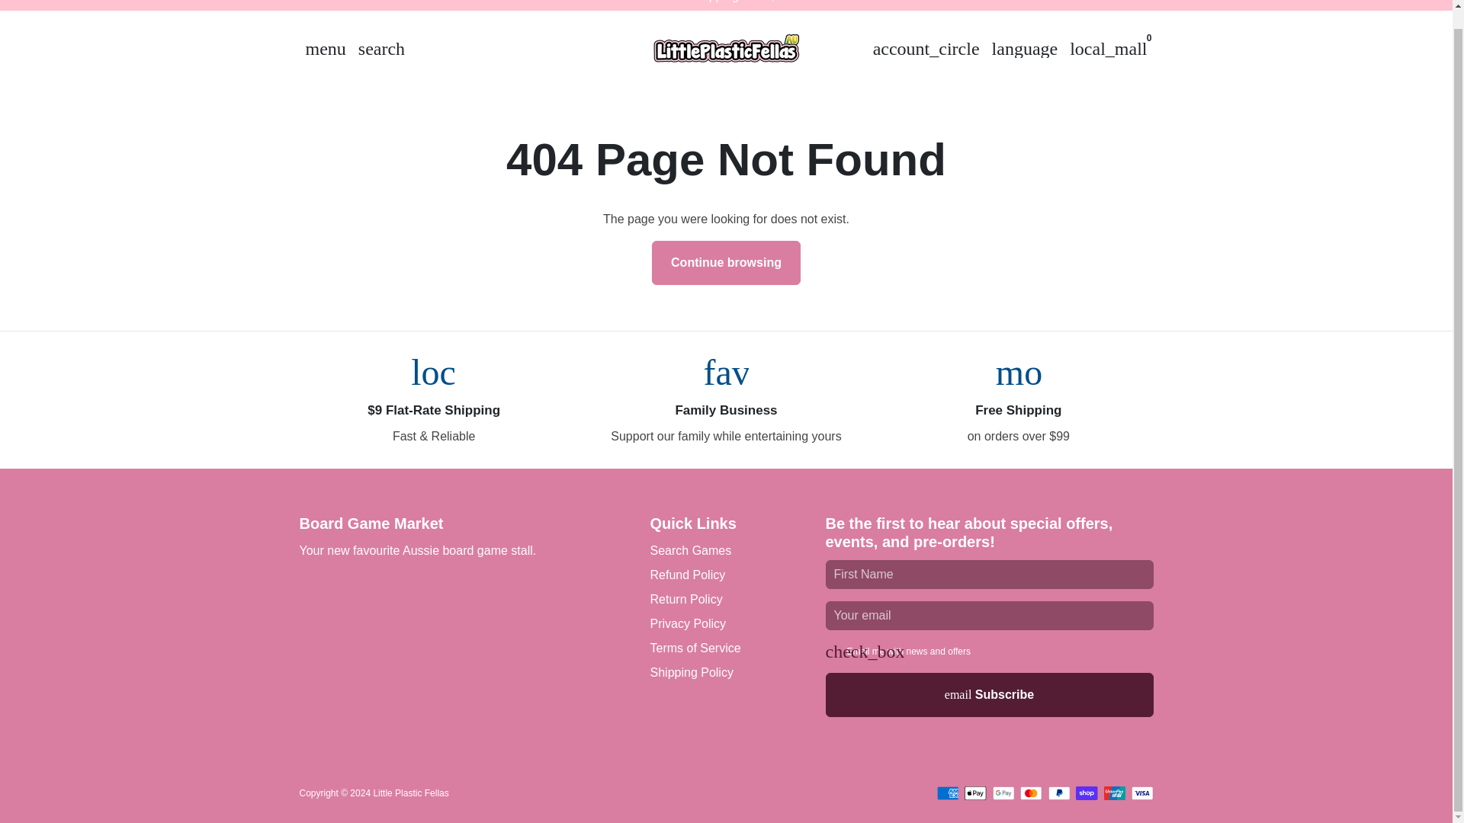 Image resolution: width=1464 pixels, height=823 pixels. What do you see at coordinates (1031, 793) in the screenshot?
I see `Mastercard` at bounding box center [1031, 793].